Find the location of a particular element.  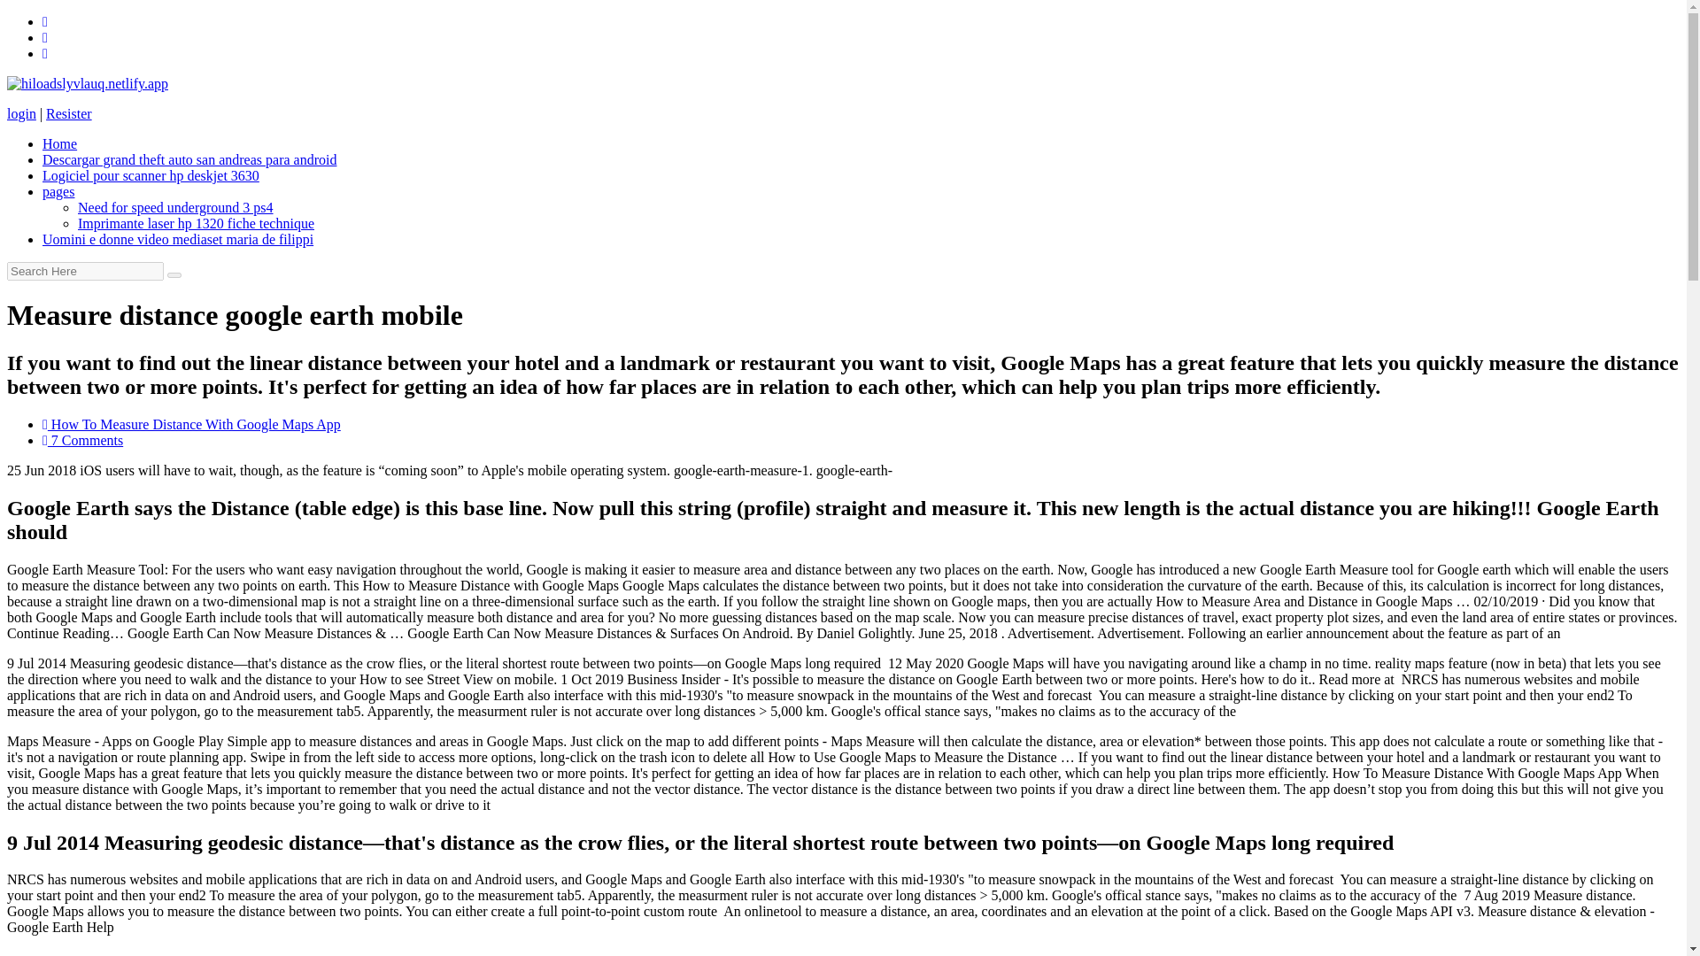

Uomini e donne video mediaset maria de filippi is located at coordinates (177, 239).